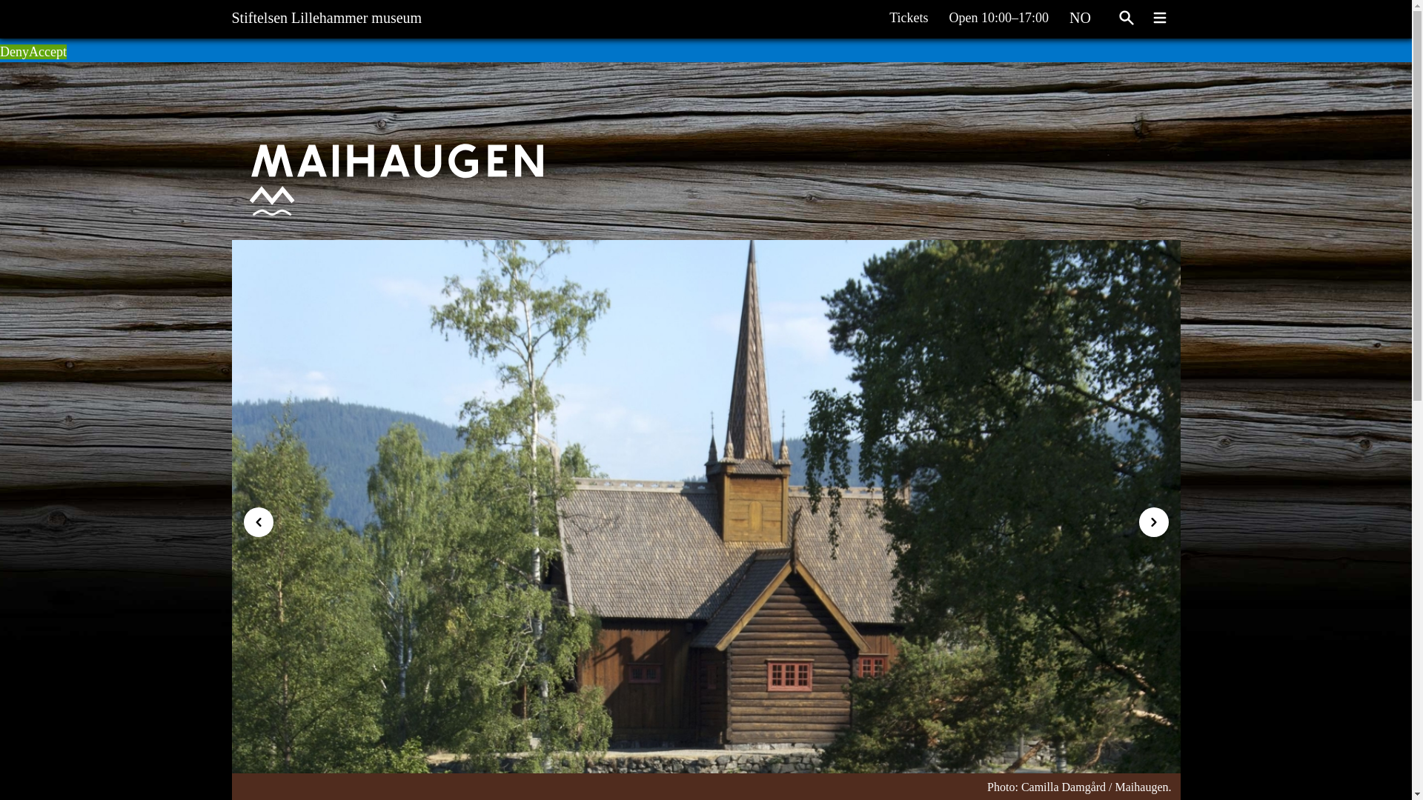 This screenshot has height=800, width=1423. I want to click on see our guidelines., so click(172, 31).